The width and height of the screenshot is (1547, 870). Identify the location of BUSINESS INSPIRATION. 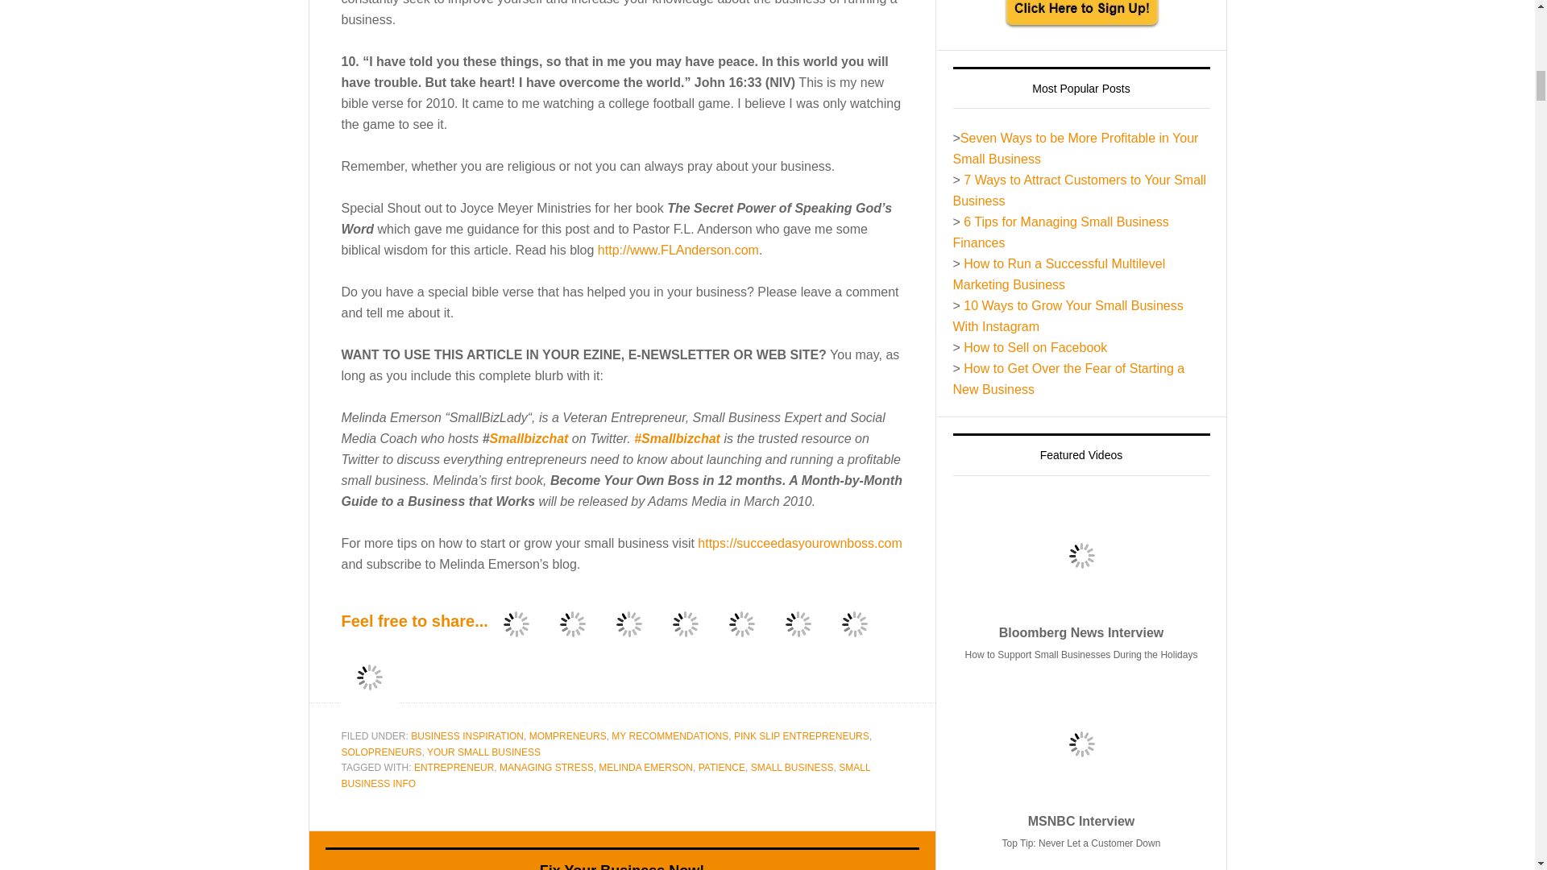
(467, 736).